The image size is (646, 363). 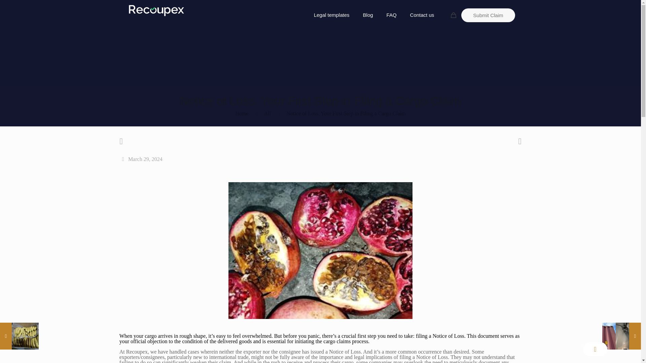 What do you see at coordinates (267, 113) in the screenshot?
I see `All` at bounding box center [267, 113].